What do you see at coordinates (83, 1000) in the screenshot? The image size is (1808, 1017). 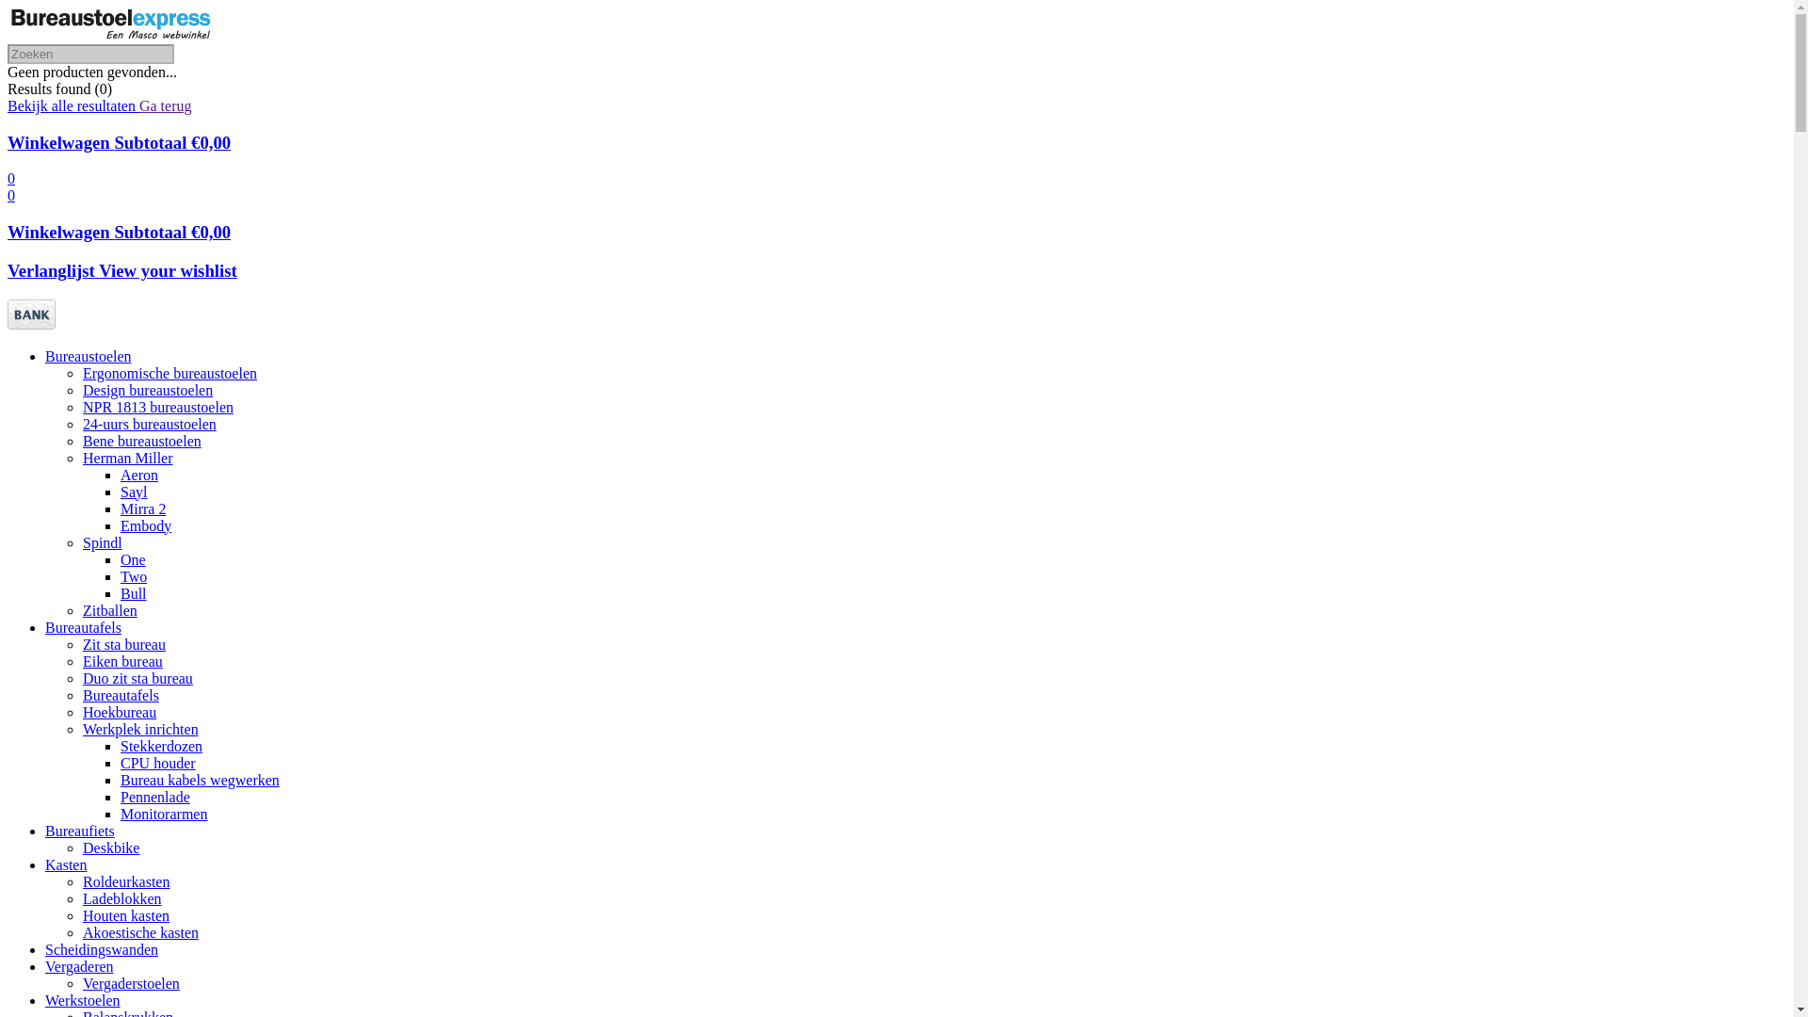 I see `Werkstoelen` at bounding box center [83, 1000].